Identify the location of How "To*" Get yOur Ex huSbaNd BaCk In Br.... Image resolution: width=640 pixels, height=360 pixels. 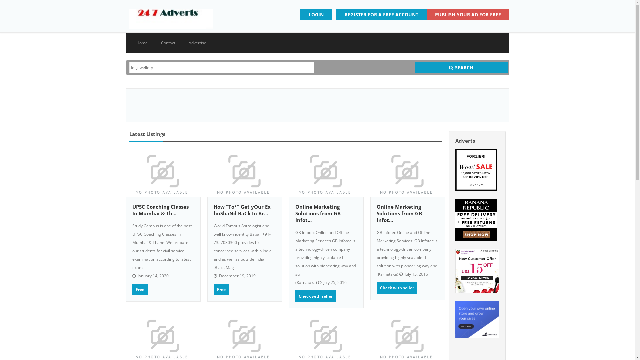
(242, 210).